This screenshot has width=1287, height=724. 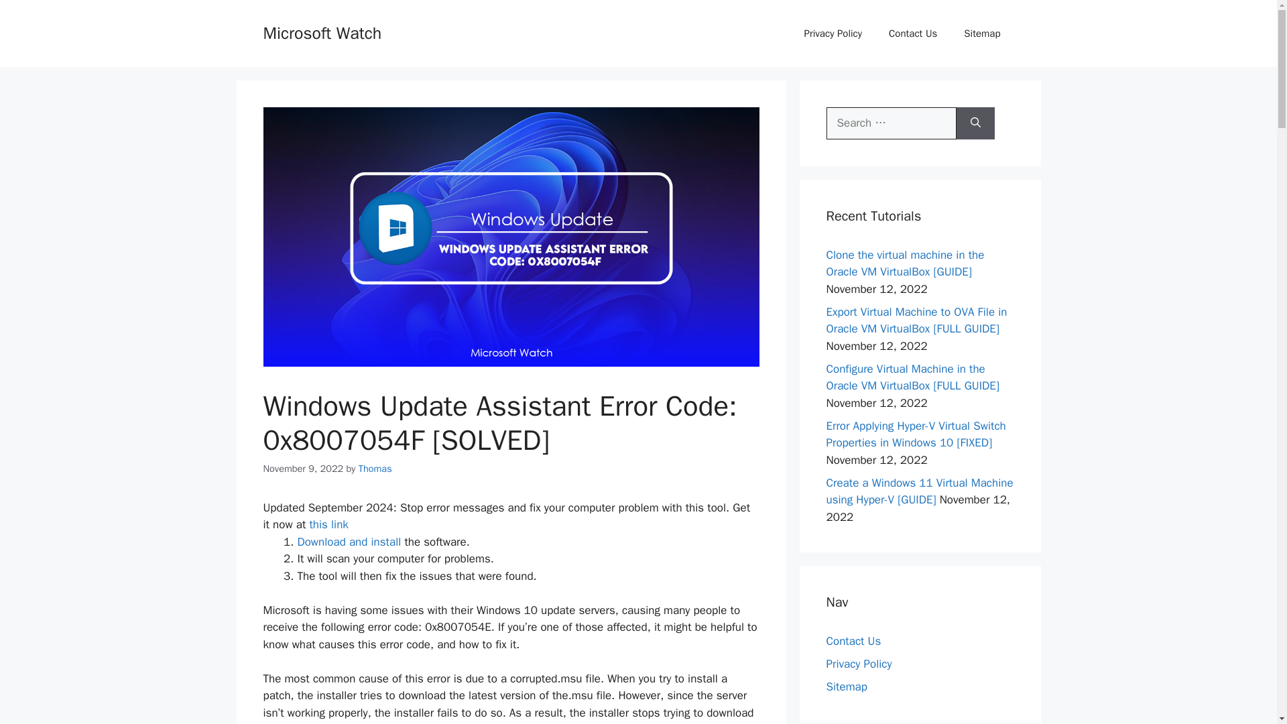 I want to click on Contact Us, so click(x=853, y=641).